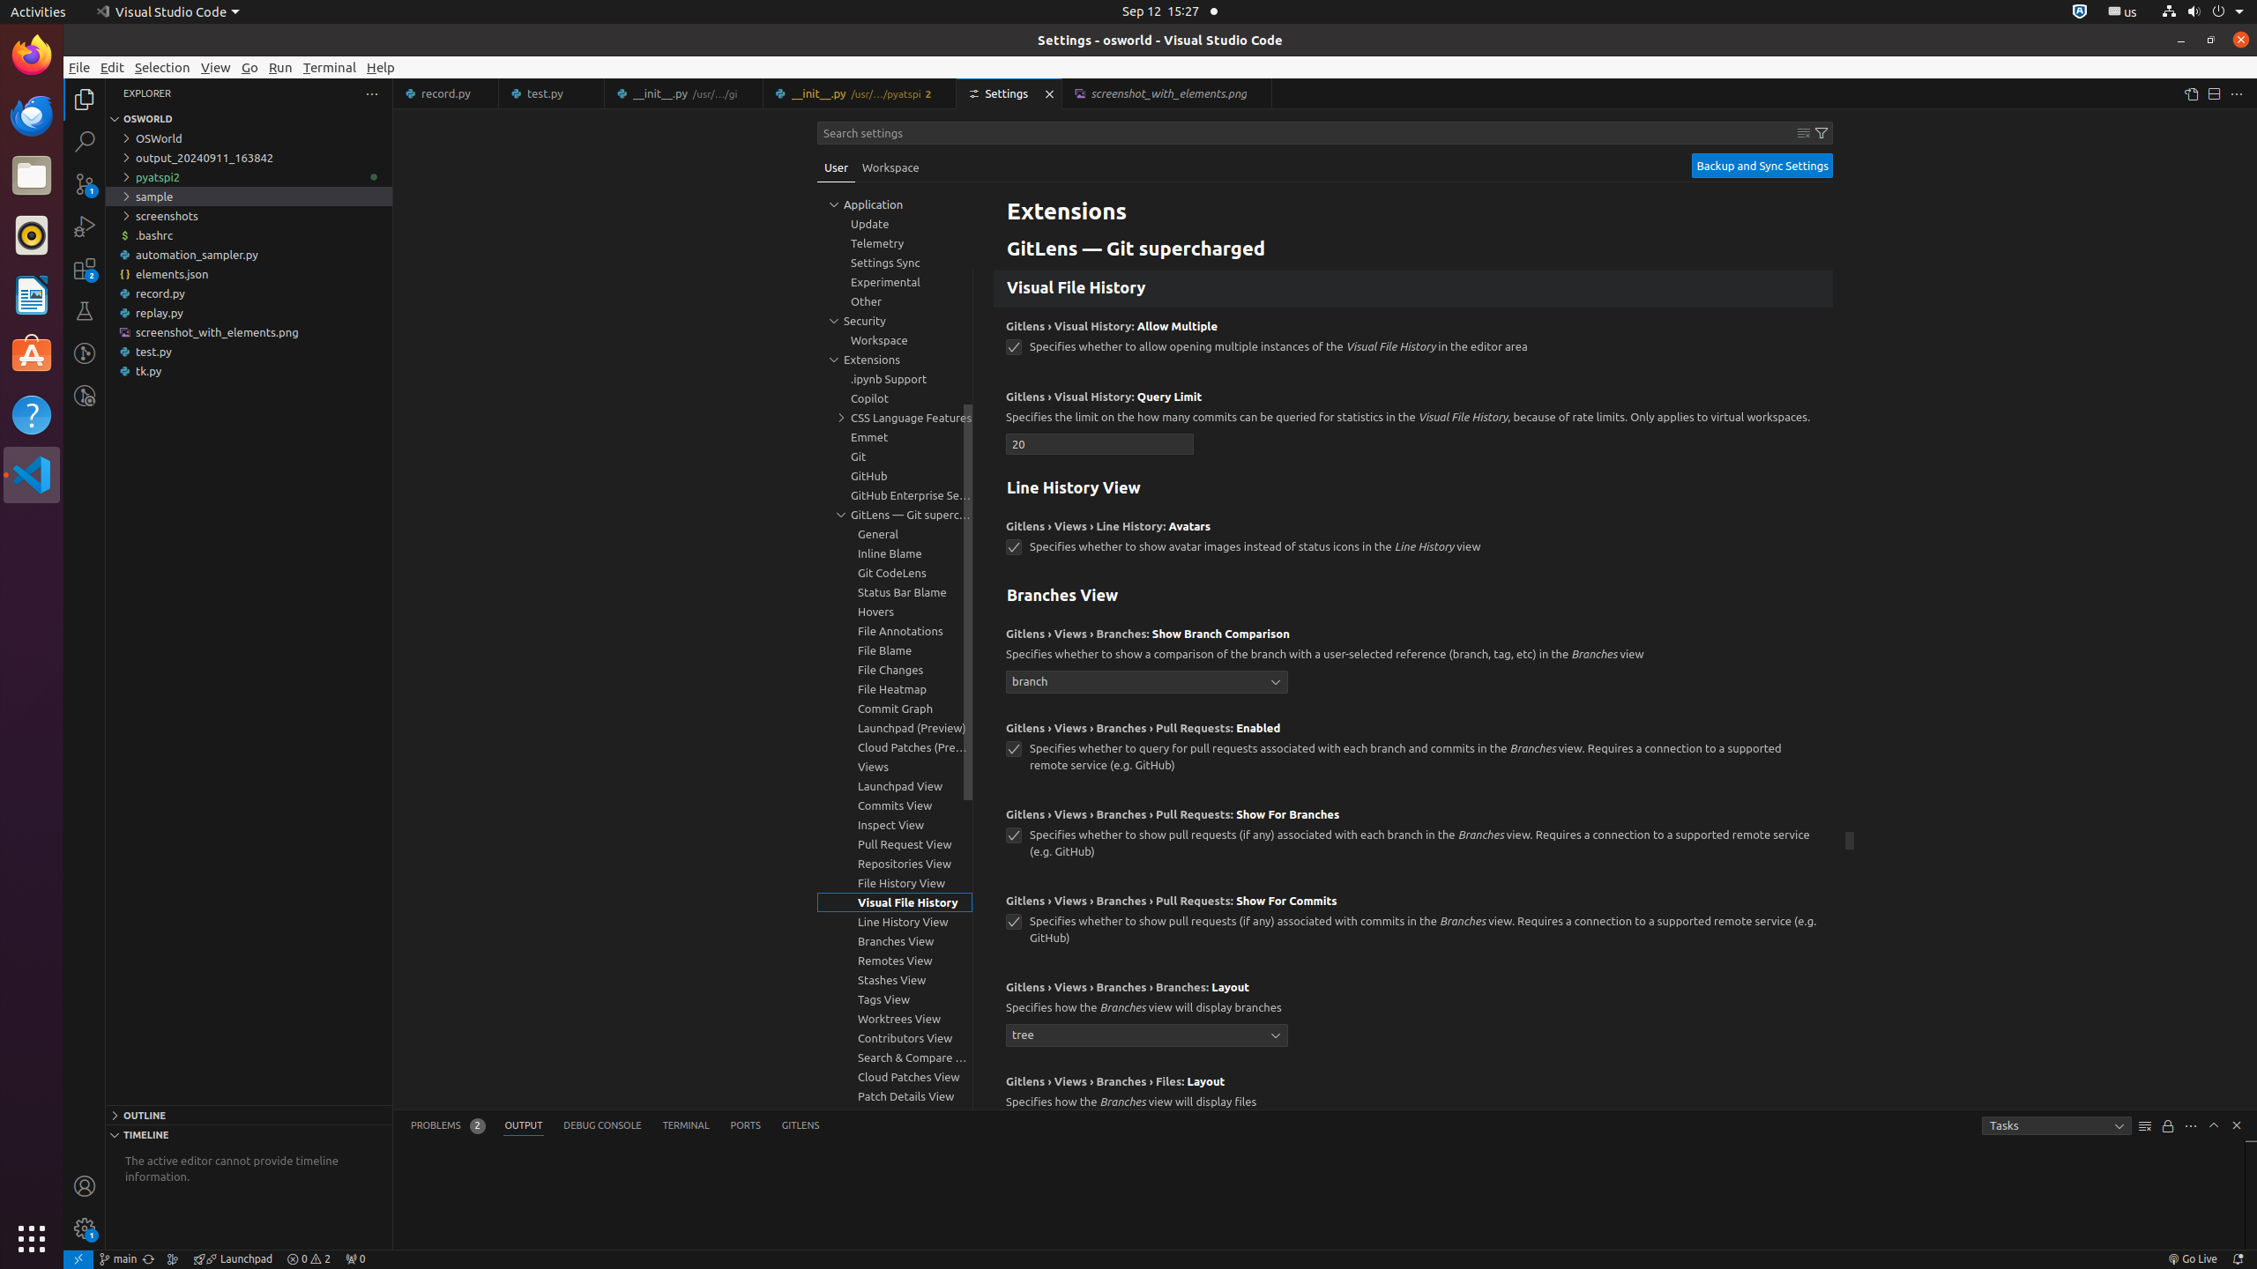 The image size is (2257, 1269). Describe the element at coordinates (1413, 753) in the screenshot. I see `Gitlens › Views › Branches › Pull Requests Enabled. Specifies whether to query for pull requests associated with each branch and commits in the Branches view. Requires a connection to a supported remote service (e.g. GitHub) ` at that location.